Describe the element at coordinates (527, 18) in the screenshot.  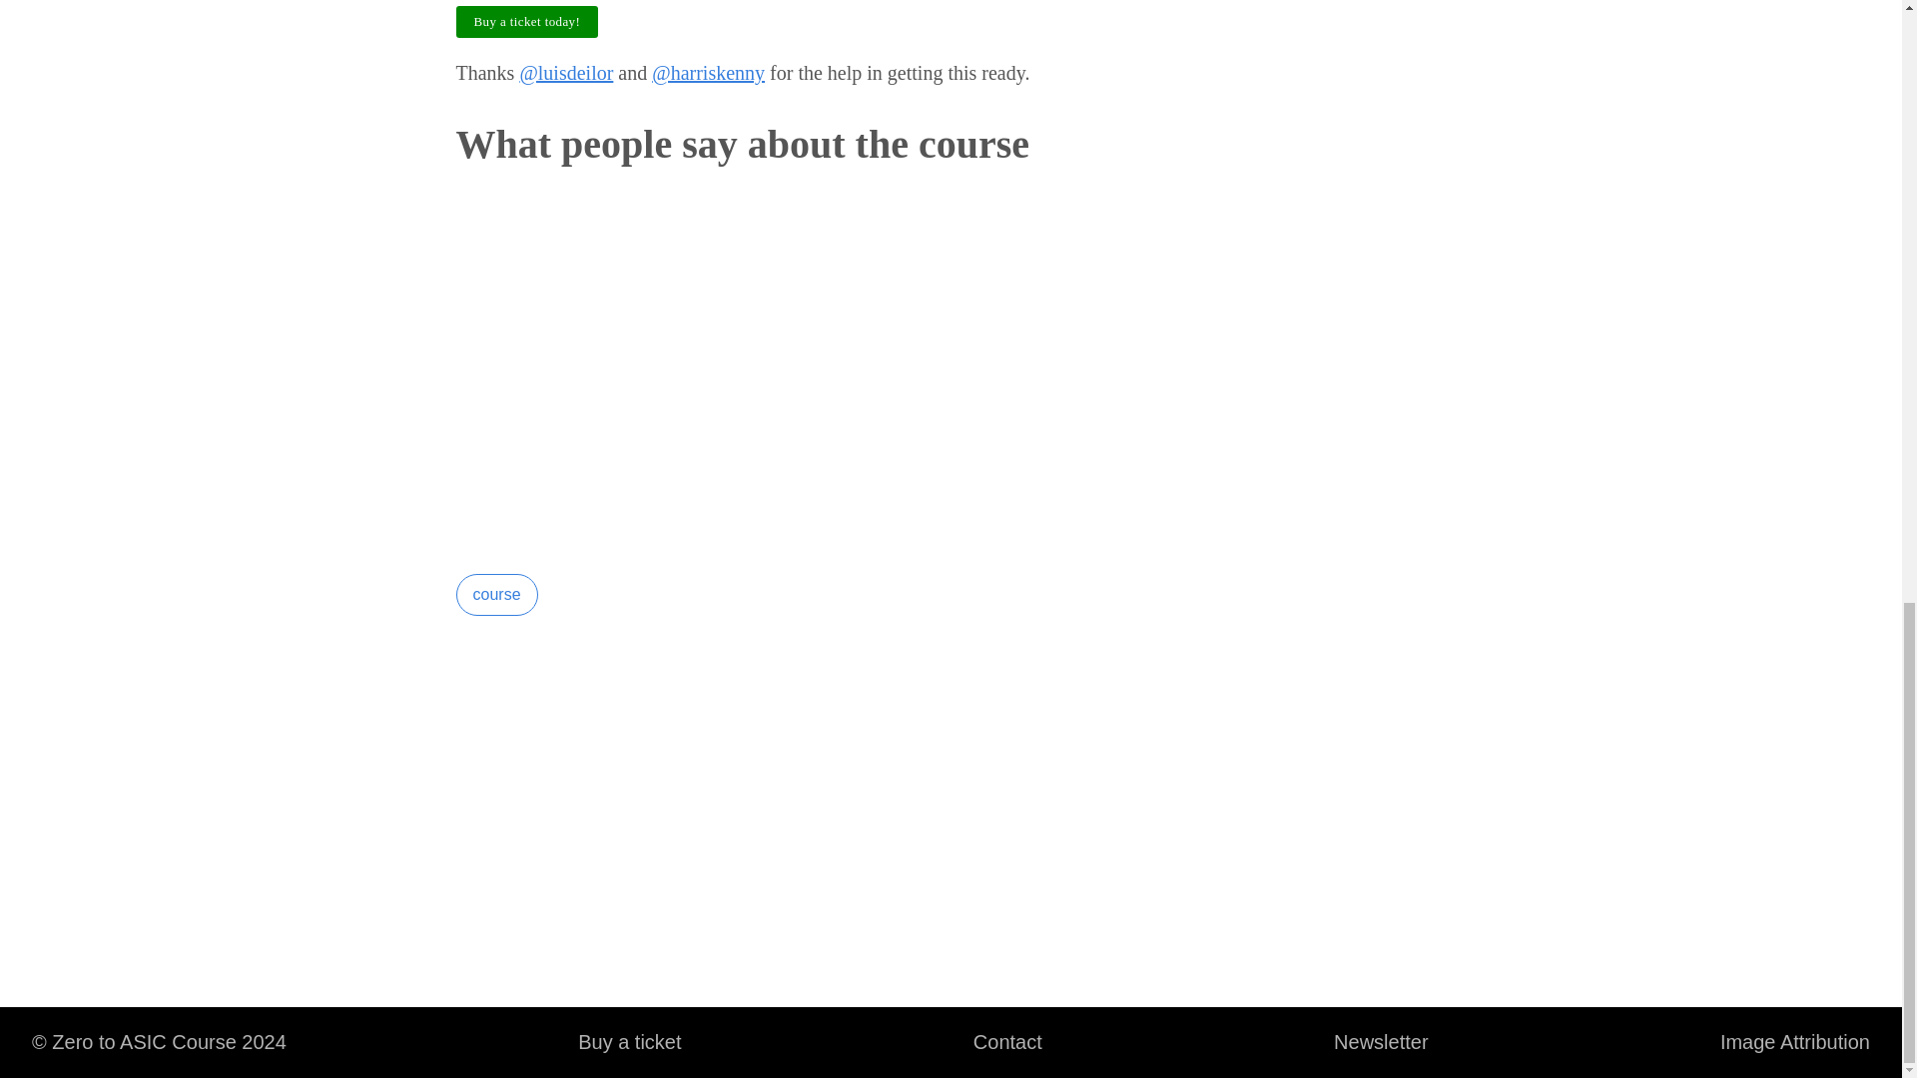
I see `Buy a ticket today!` at that location.